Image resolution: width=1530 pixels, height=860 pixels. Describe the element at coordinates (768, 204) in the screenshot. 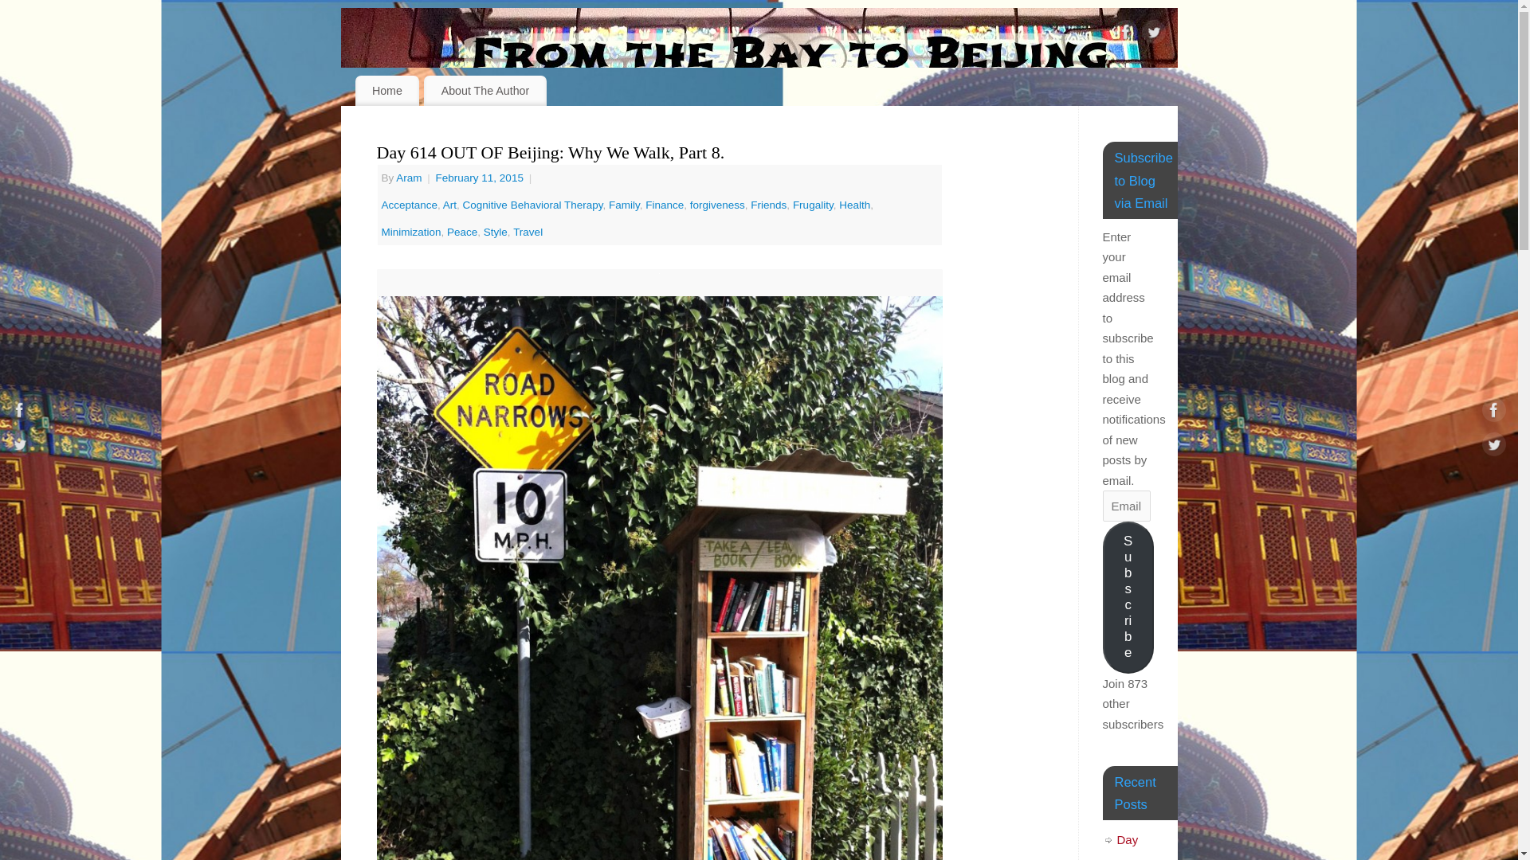

I see `Friends` at that location.